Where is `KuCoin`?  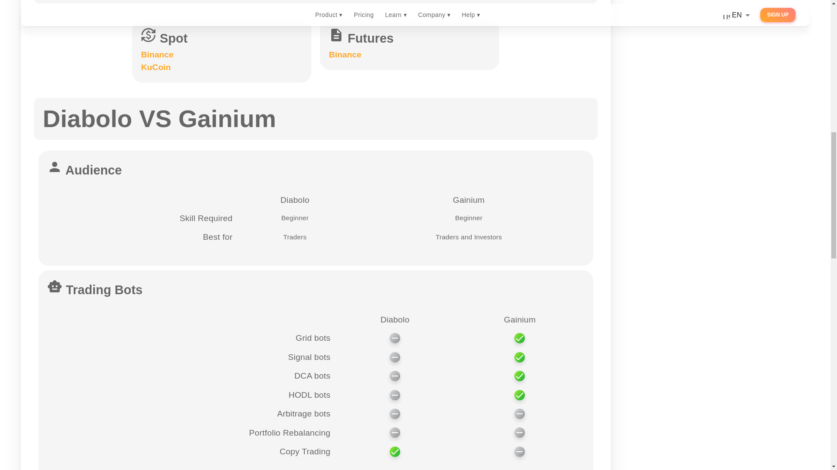
KuCoin is located at coordinates (155, 67).